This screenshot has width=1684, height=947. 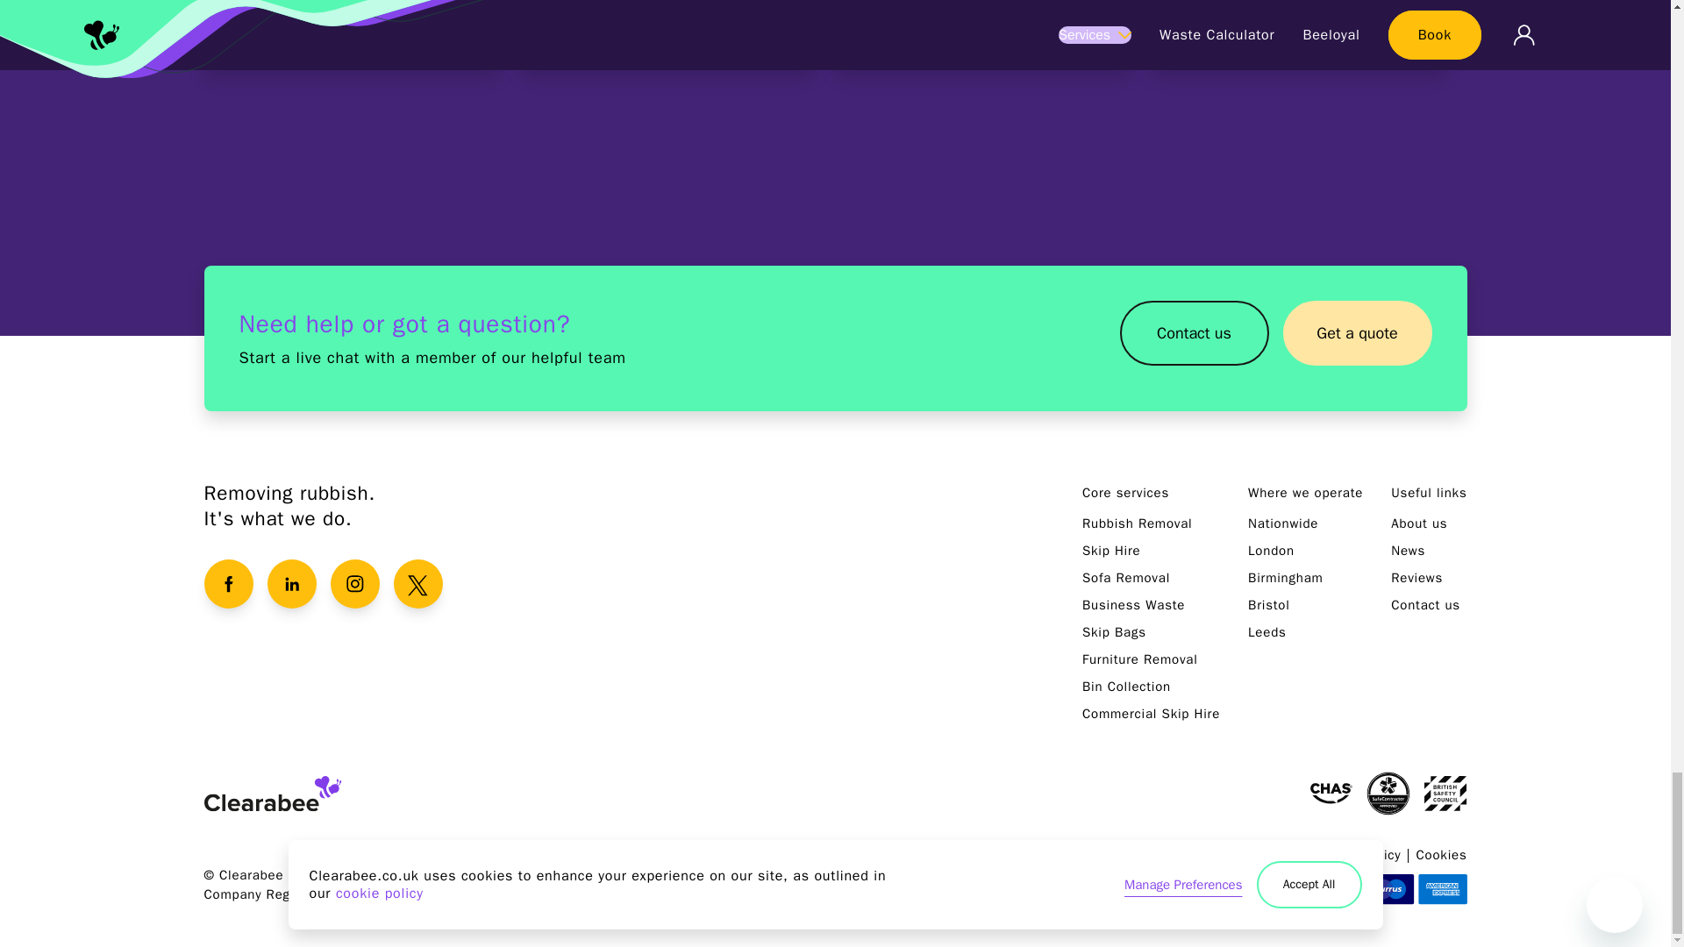 I want to click on Contact us, so click(x=1193, y=338).